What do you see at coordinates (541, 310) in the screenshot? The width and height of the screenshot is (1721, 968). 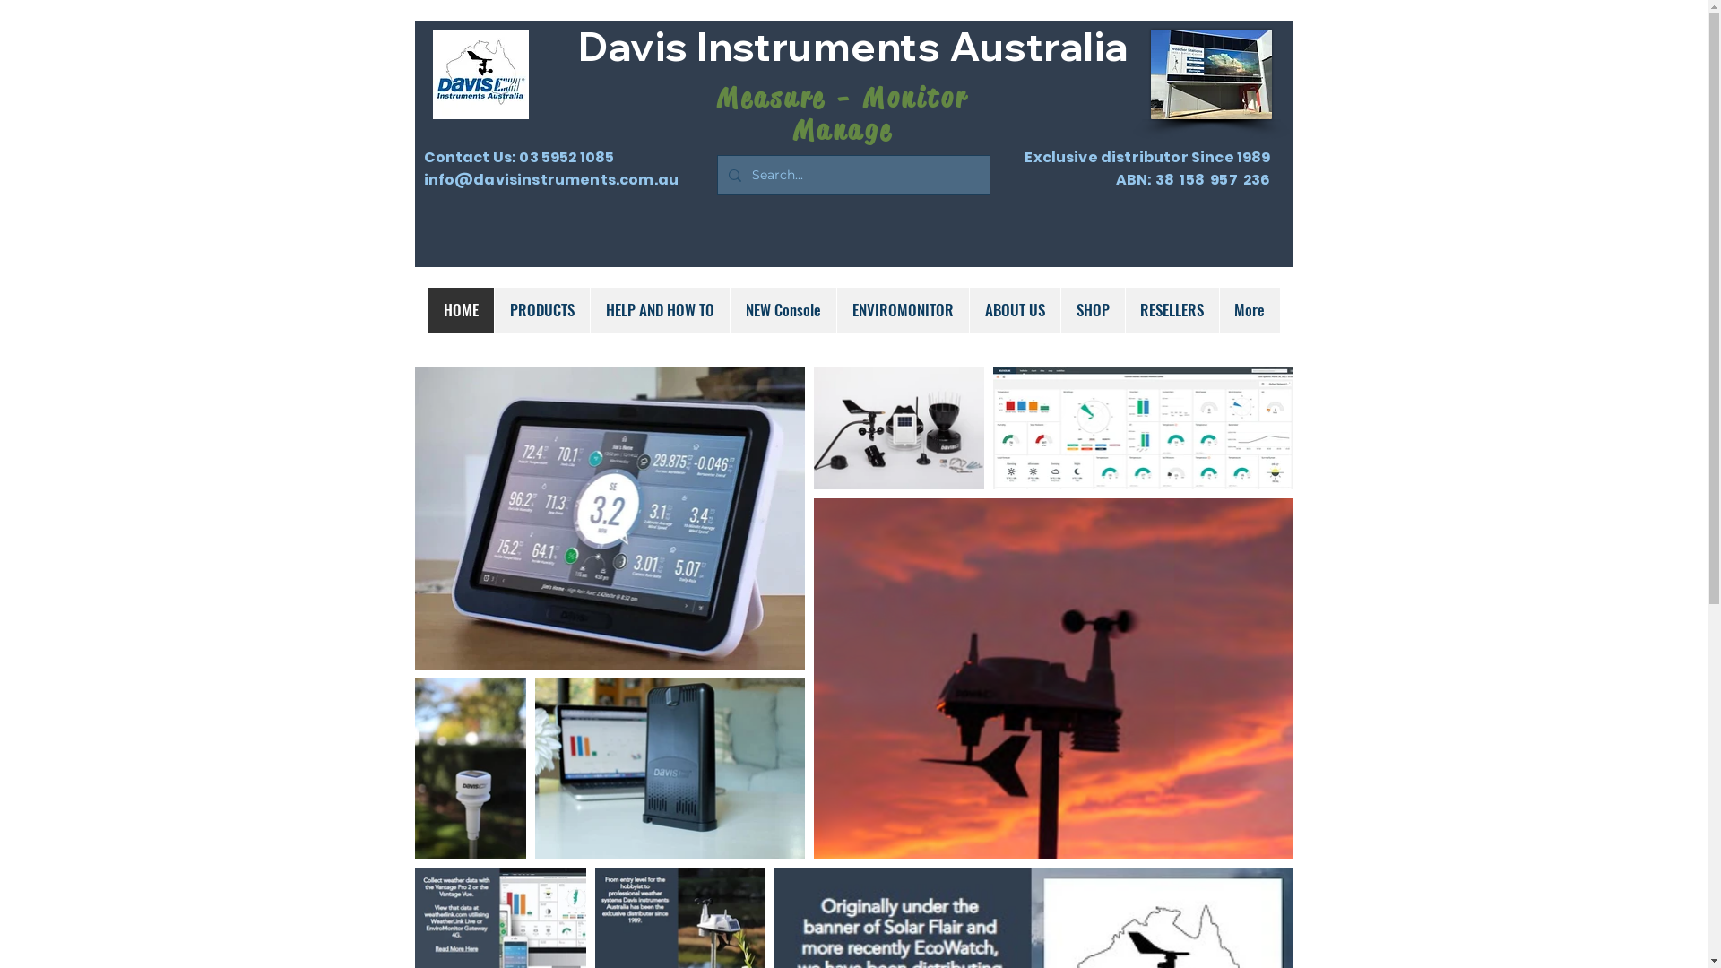 I see `PRODUCTS` at bounding box center [541, 310].